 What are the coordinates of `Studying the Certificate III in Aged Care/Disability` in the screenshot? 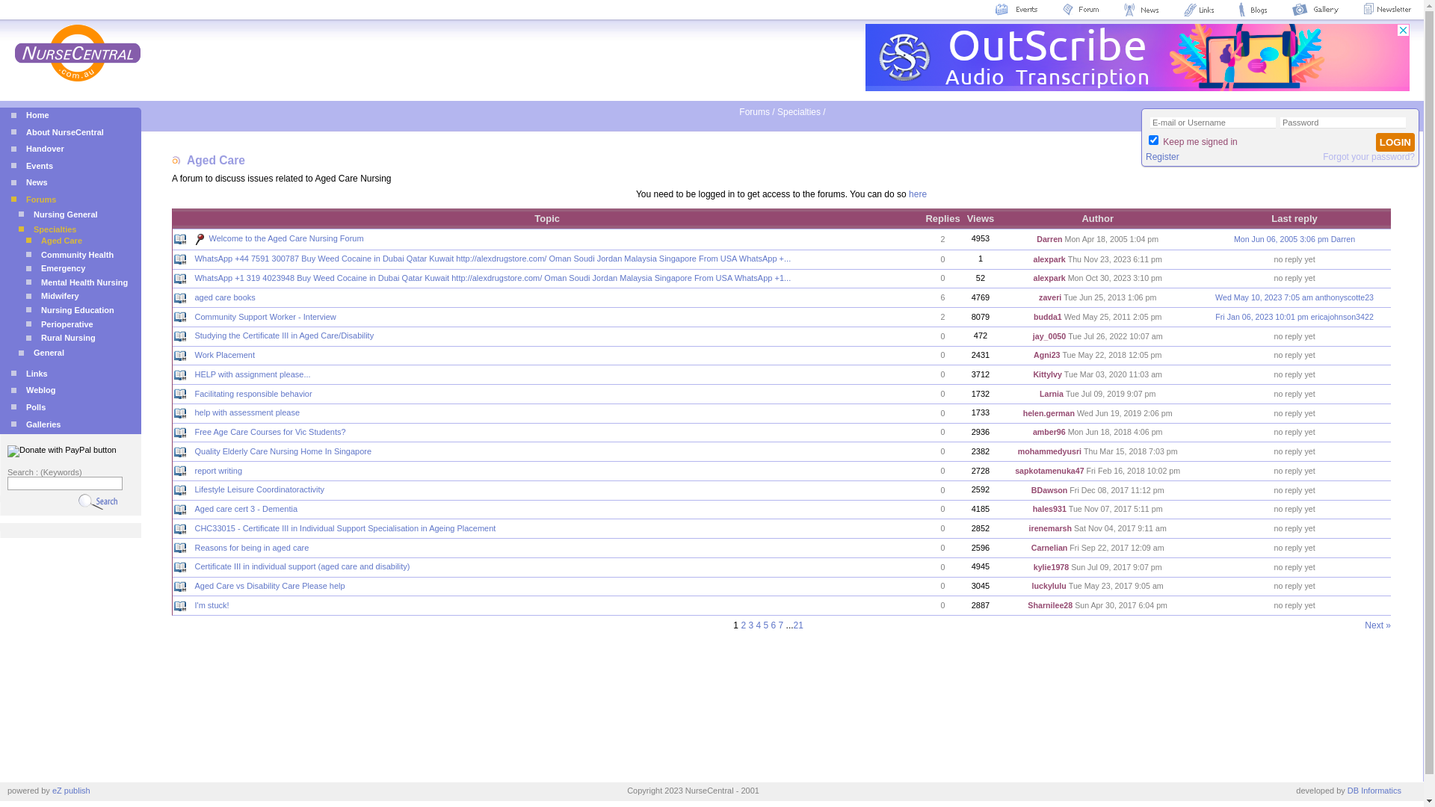 It's located at (284, 336).